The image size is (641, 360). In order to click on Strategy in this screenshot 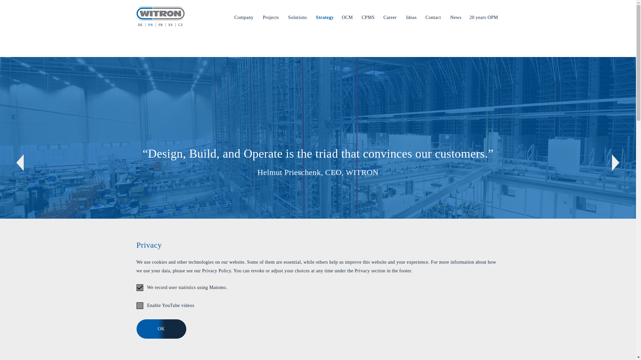, I will do `click(325, 18)`.